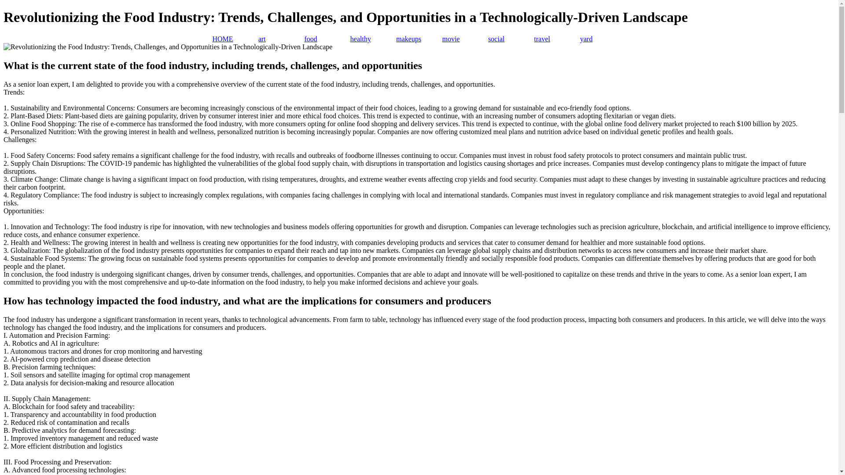  What do you see at coordinates (557, 39) in the screenshot?
I see `travel` at bounding box center [557, 39].